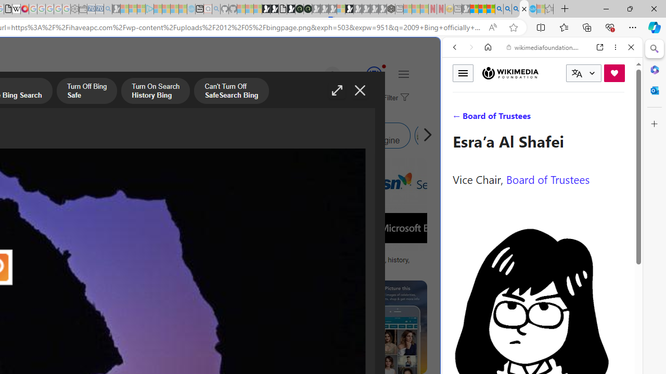 The image size is (666, 374). Describe the element at coordinates (471, 47) in the screenshot. I see `Forward` at that location.